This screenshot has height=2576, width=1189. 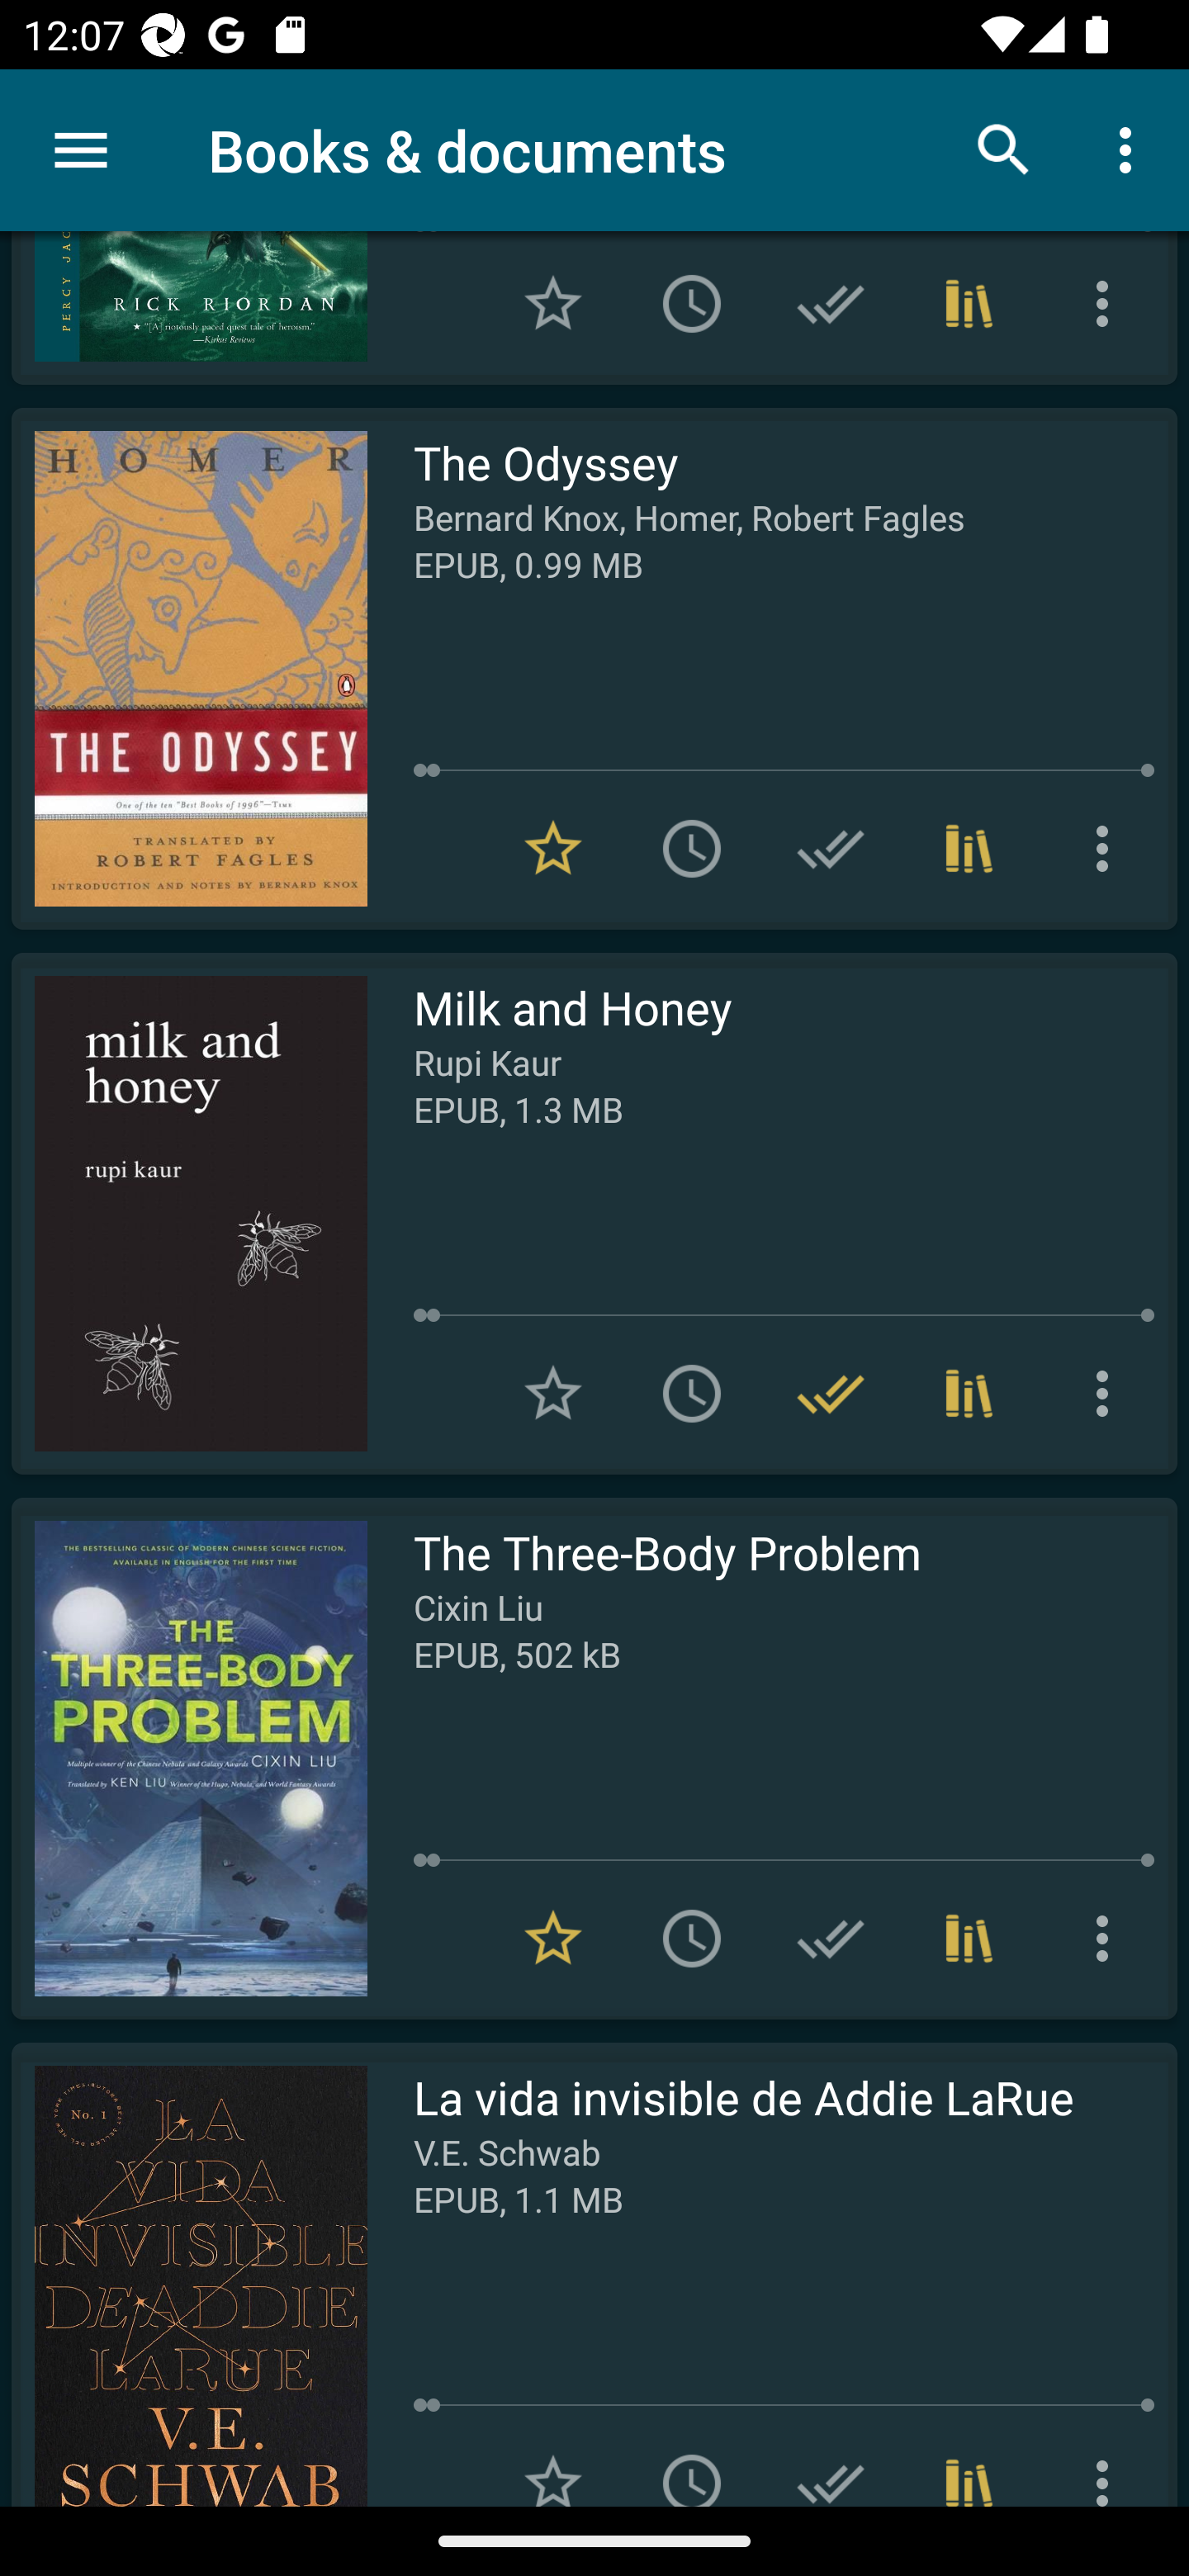 I want to click on Add to Favorites, so click(x=553, y=1394).